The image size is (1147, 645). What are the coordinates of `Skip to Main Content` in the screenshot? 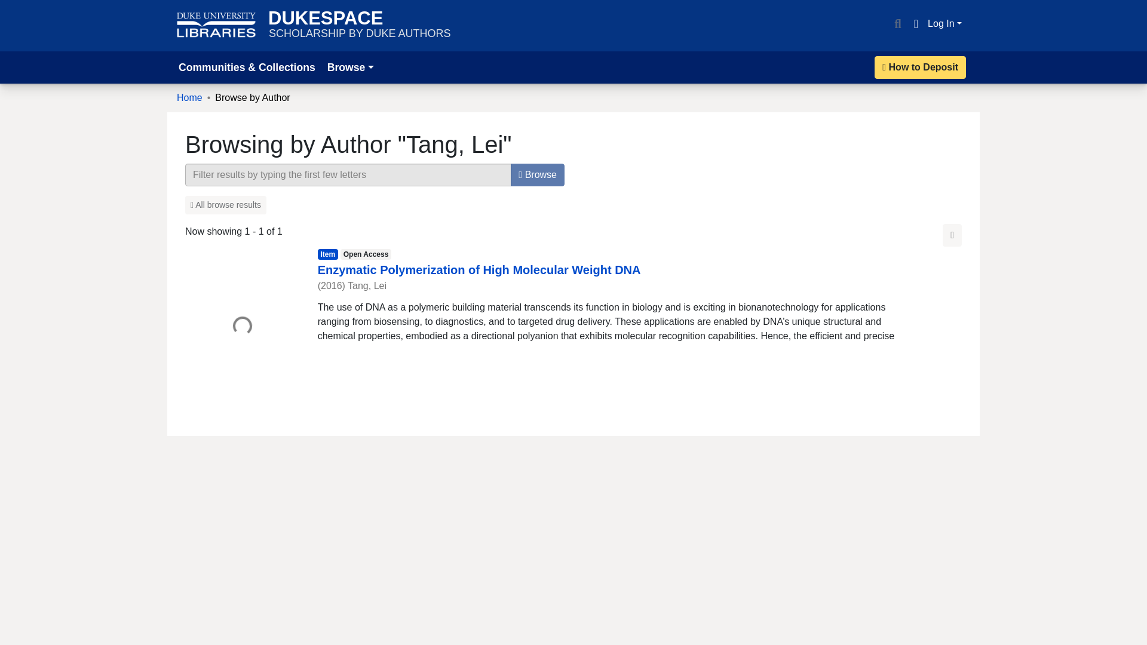 It's located at (14, 7).